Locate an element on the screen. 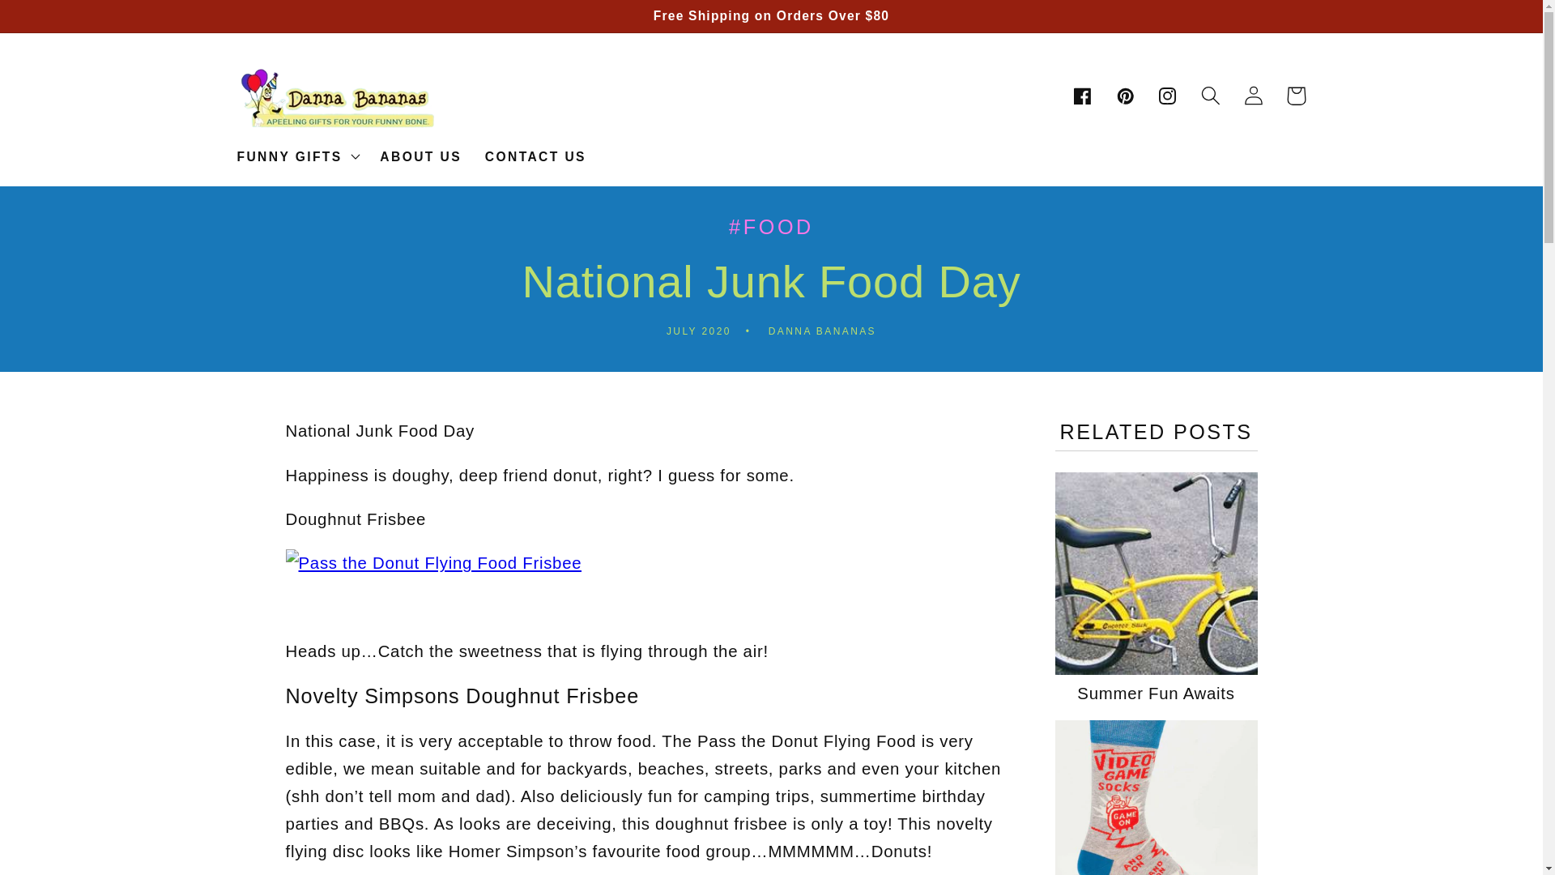 The width and height of the screenshot is (1555, 875). ABOUT US is located at coordinates (420, 157).